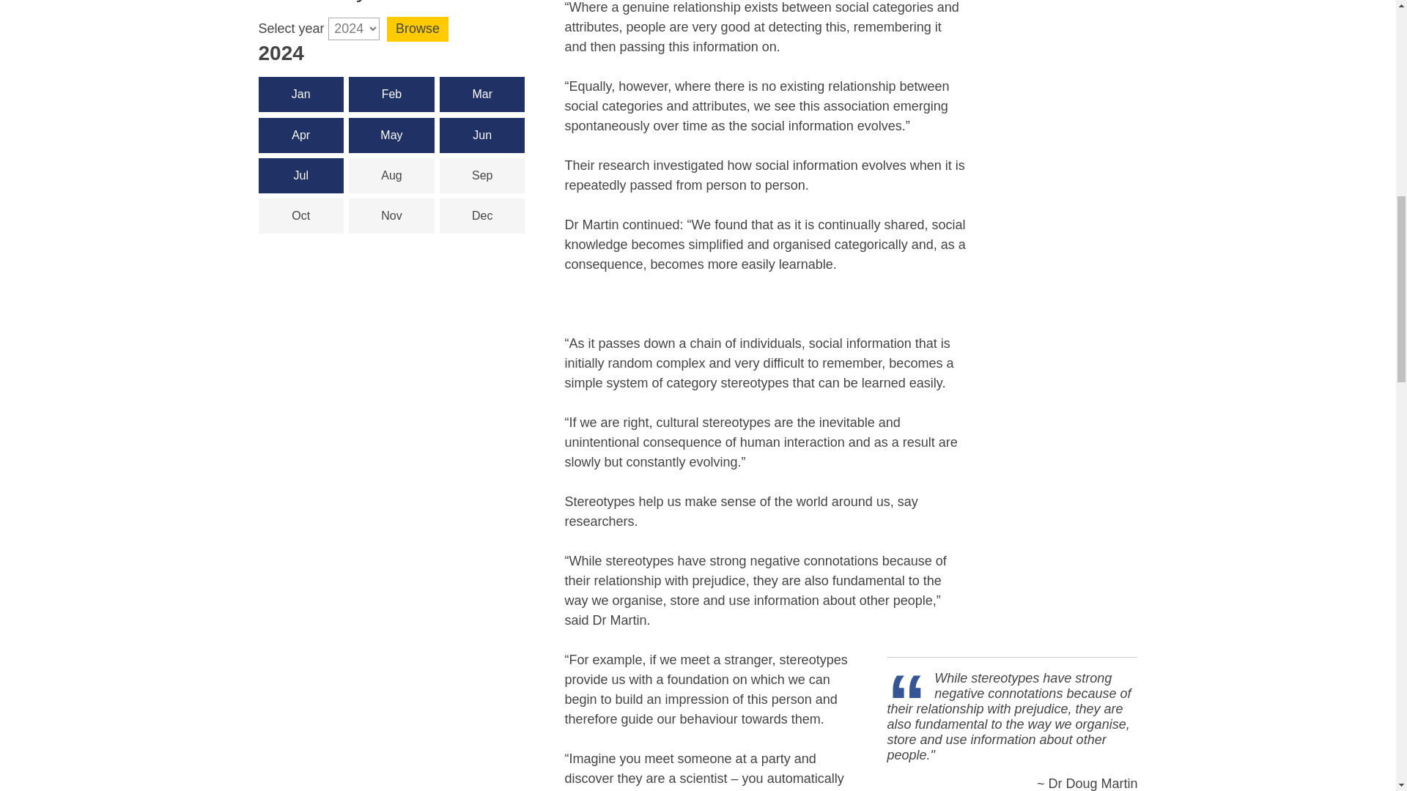 This screenshot has height=791, width=1407. Describe the element at coordinates (482, 94) in the screenshot. I see `View items for March 2024` at that location.